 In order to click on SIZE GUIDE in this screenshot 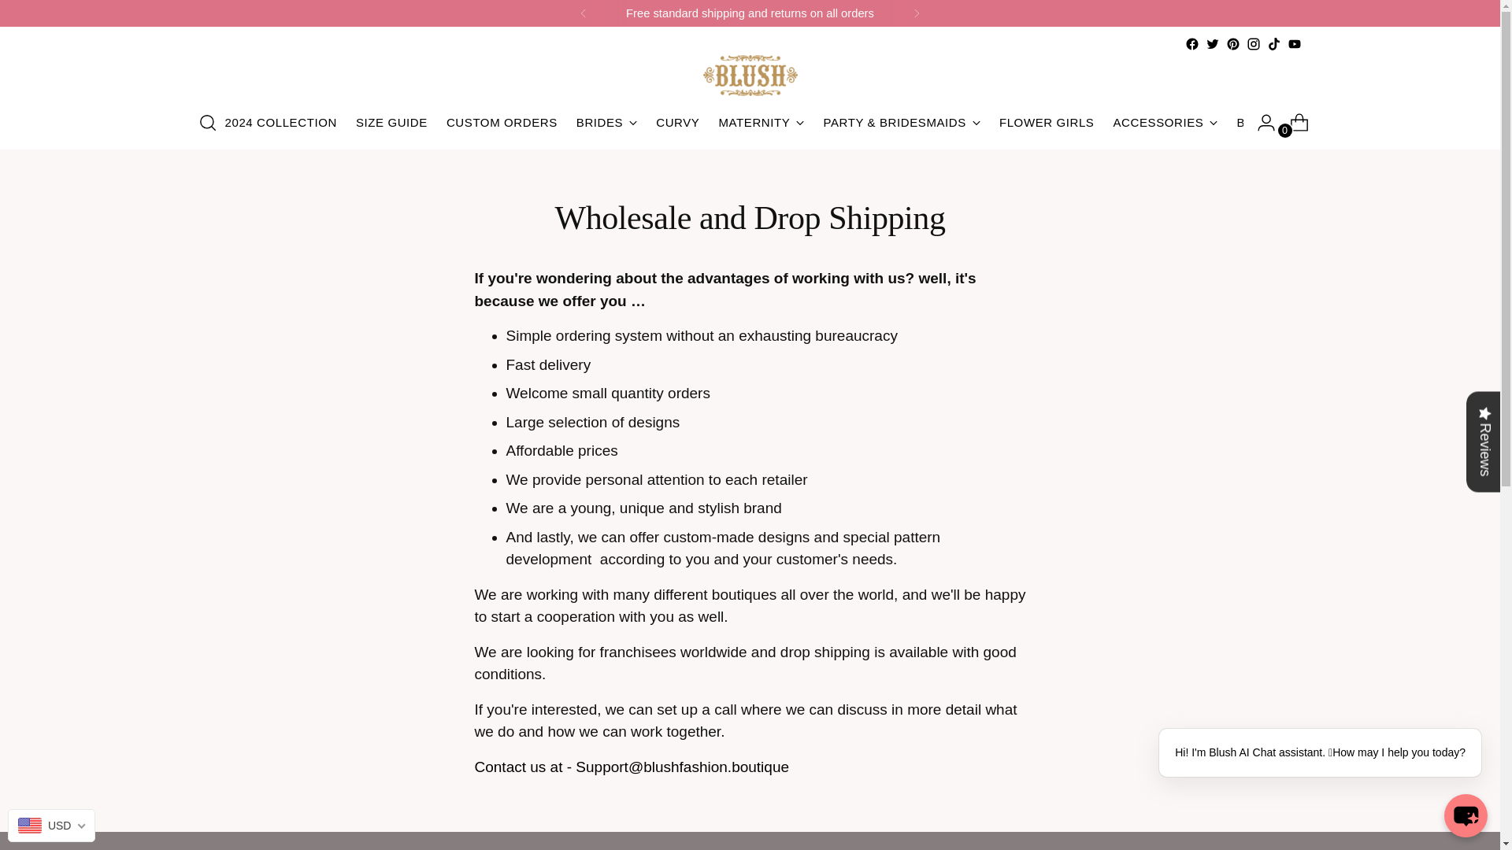, I will do `click(391, 123)`.